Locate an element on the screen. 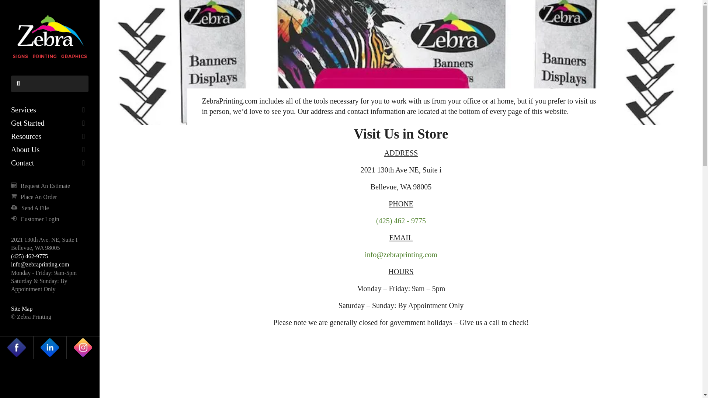 This screenshot has height=398, width=708. Services is located at coordinates (50, 110).